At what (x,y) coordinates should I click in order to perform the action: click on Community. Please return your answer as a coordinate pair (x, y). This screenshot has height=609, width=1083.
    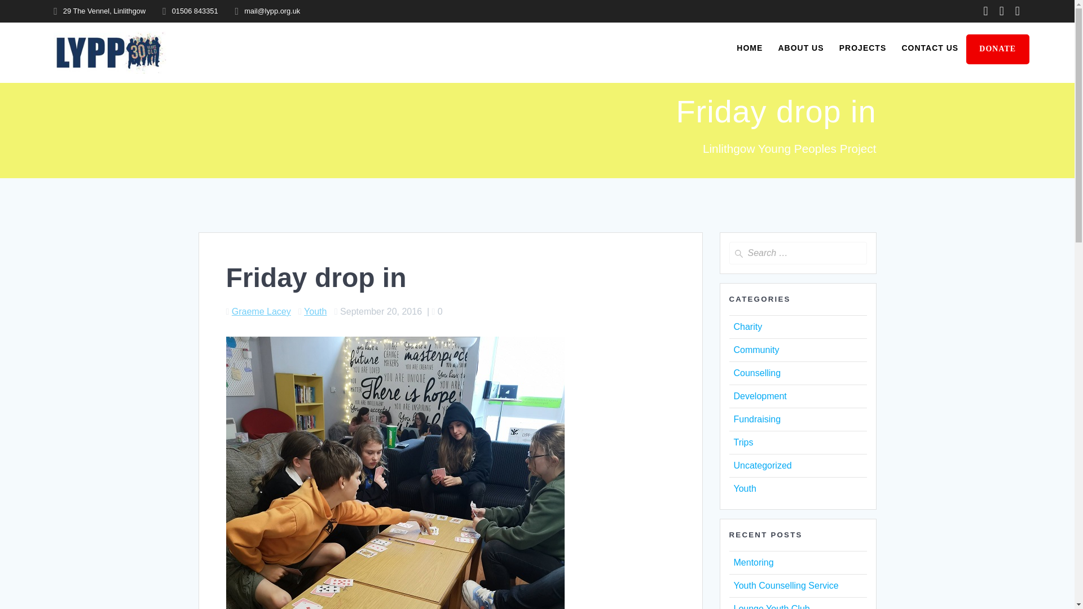
    Looking at the image, I should click on (756, 350).